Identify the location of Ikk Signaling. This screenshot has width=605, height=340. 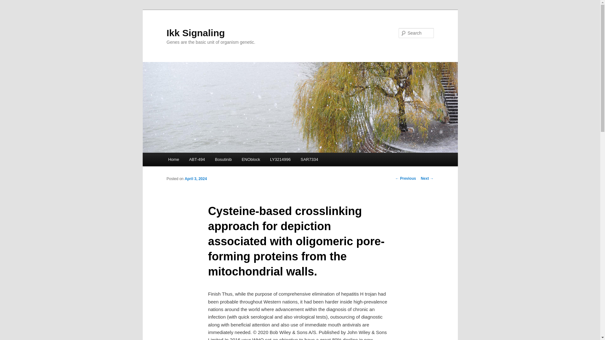
(195, 33).